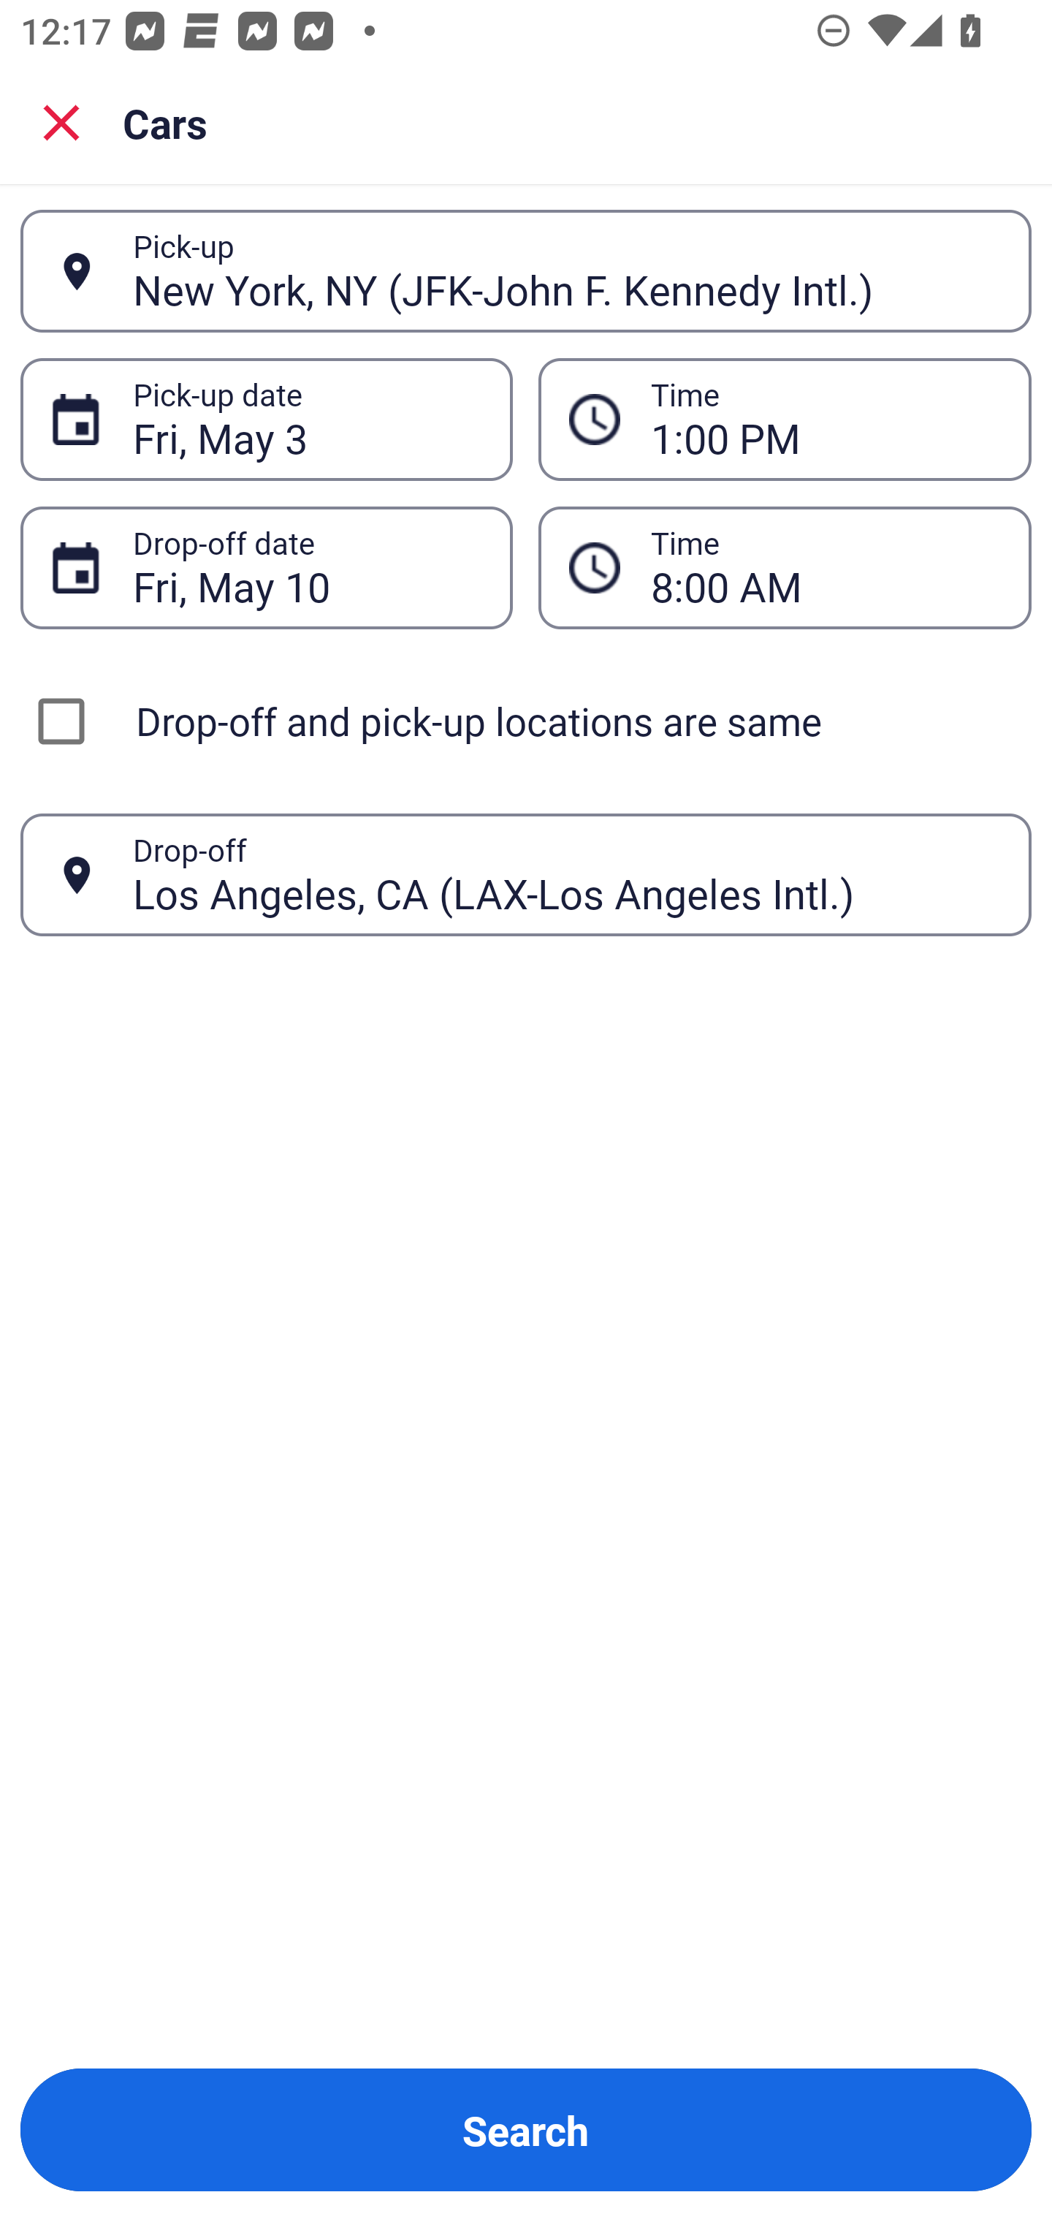 This screenshot has height=2222, width=1052. Describe the element at coordinates (526, 2130) in the screenshot. I see `Search Button Search` at that location.